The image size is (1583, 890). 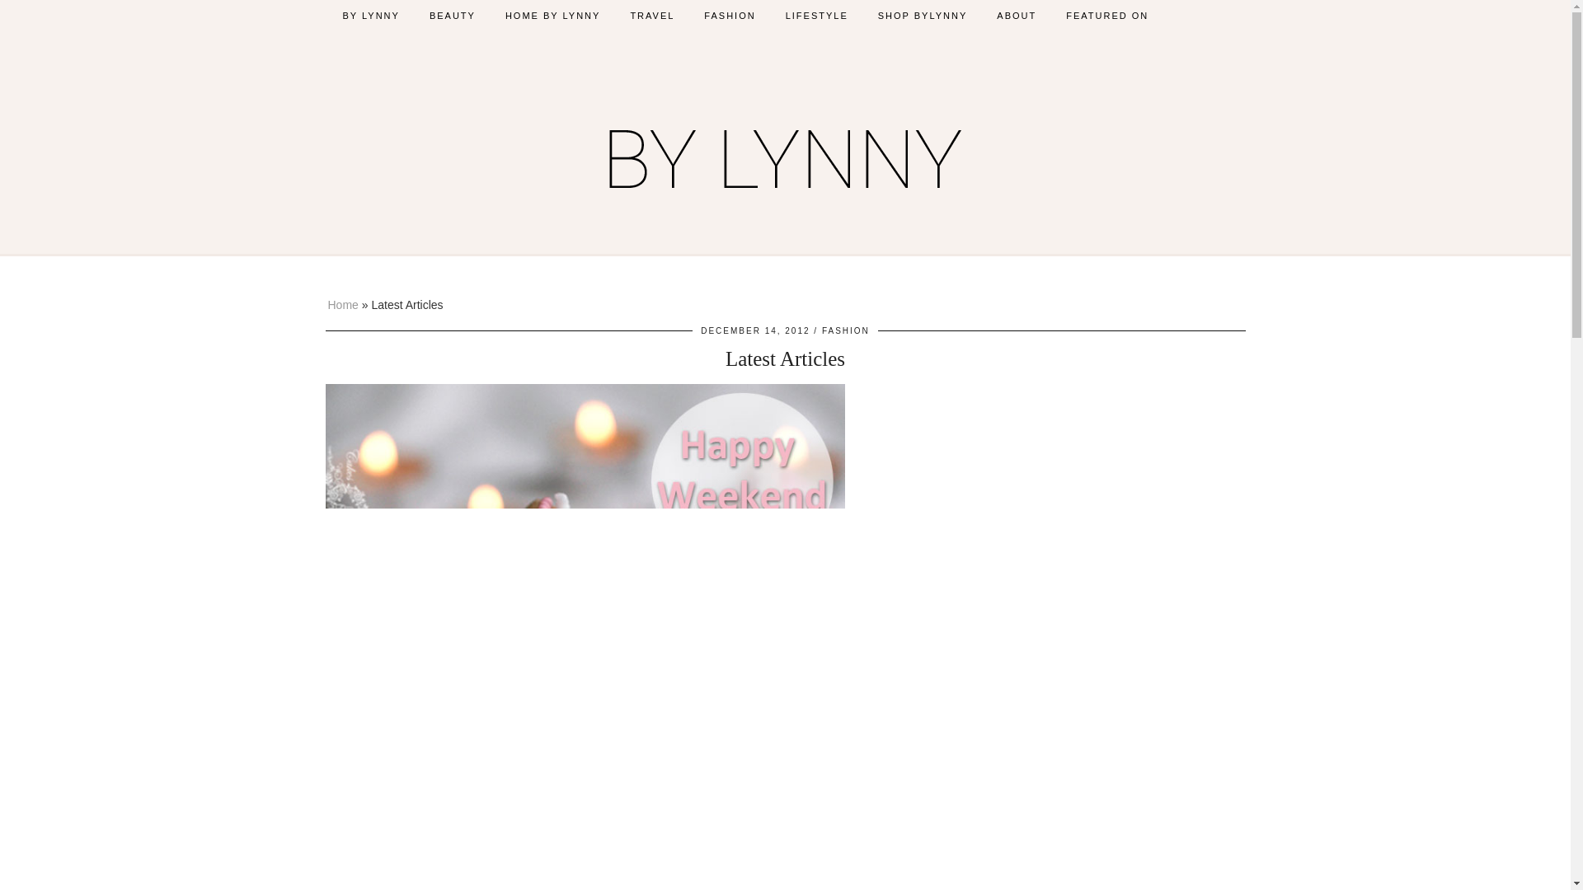 What do you see at coordinates (923, 15) in the screenshot?
I see `SHOP BYLYNNY` at bounding box center [923, 15].